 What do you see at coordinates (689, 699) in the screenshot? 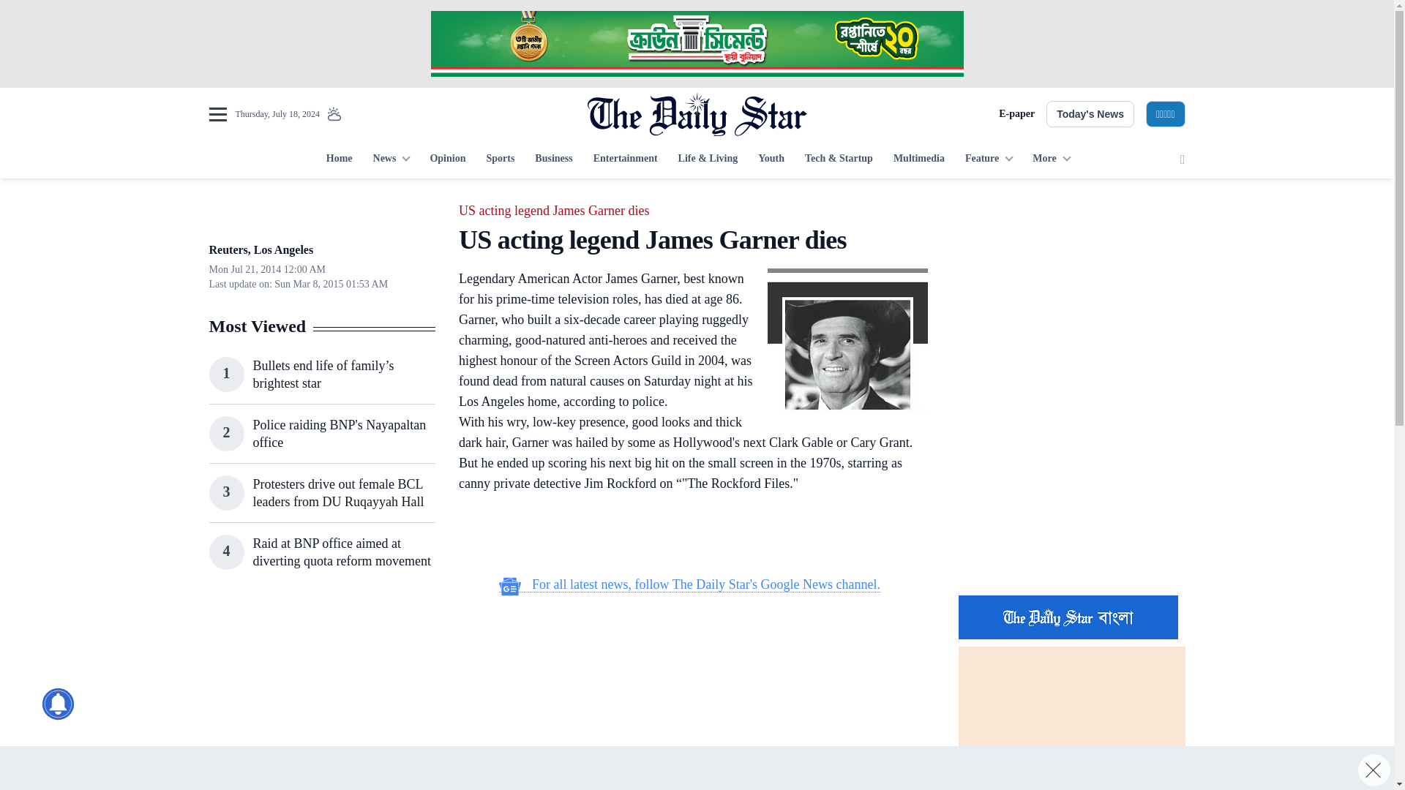
I see `3rd party ad content` at bounding box center [689, 699].